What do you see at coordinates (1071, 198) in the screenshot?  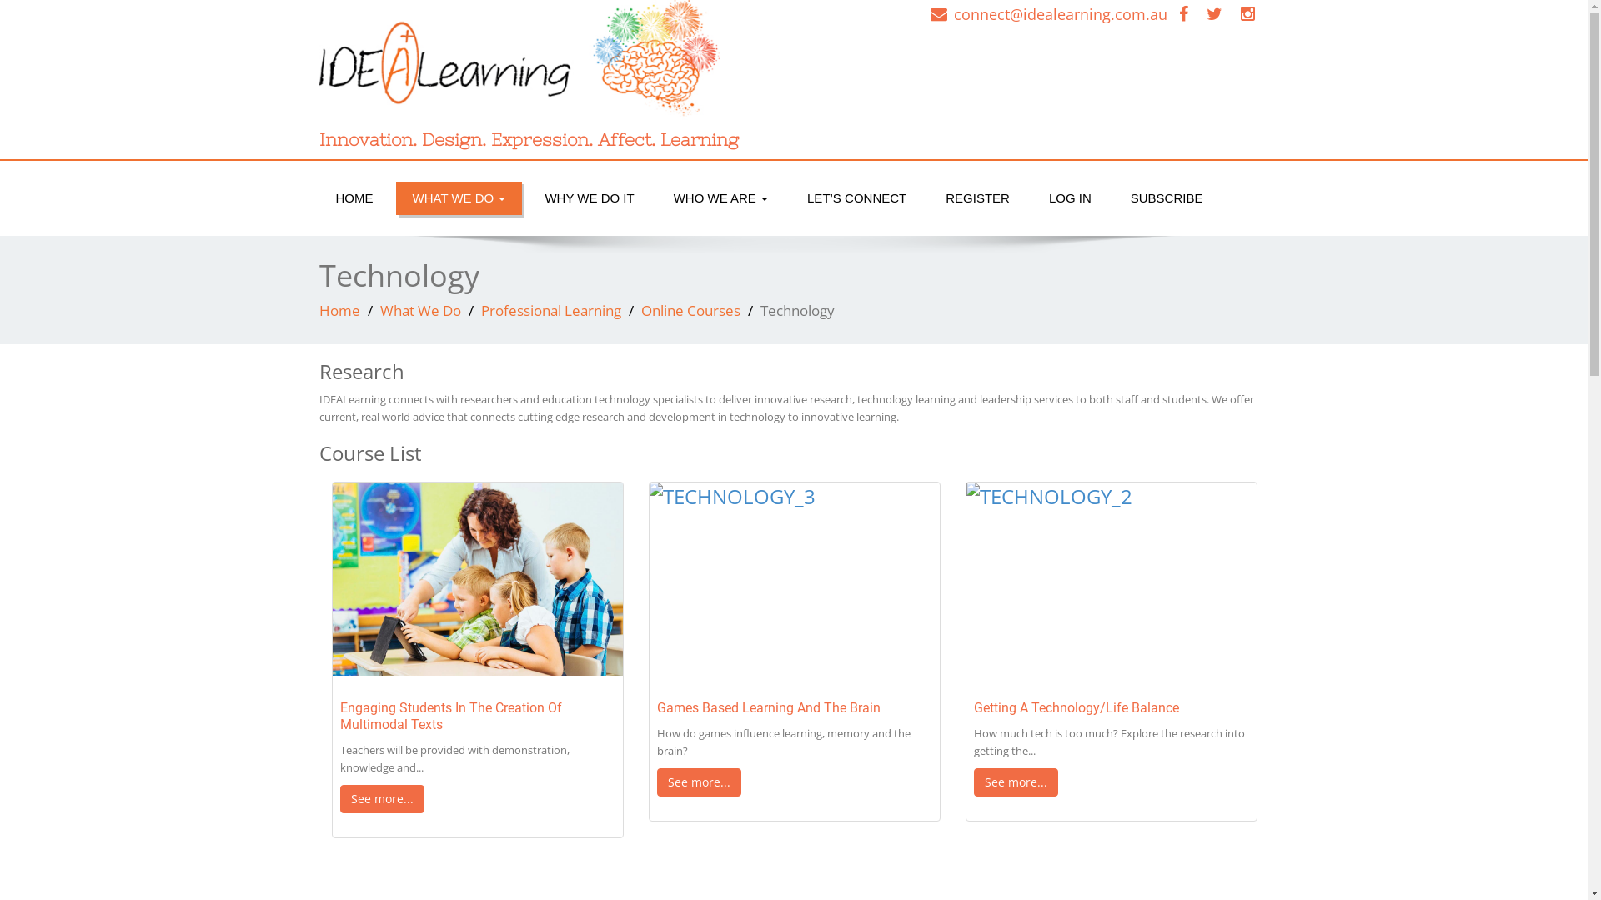 I see `LOG IN` at bounding box center [1071, 198].